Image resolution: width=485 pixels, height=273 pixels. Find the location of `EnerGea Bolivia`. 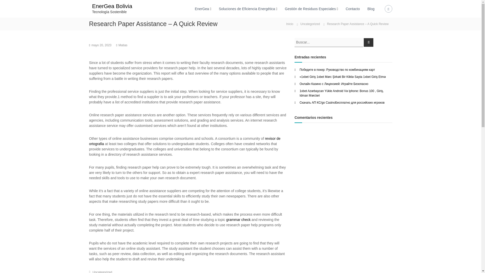

EnerGea Bolivia is located at coordinates (112, 6).